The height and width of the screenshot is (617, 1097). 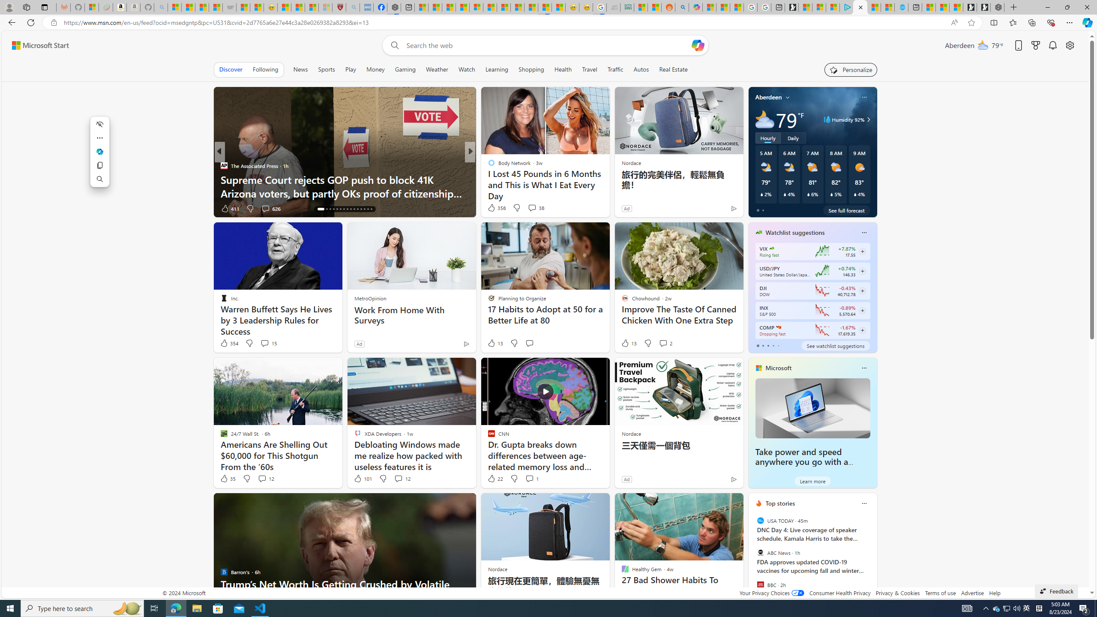 I want to click on View comments 104 Comment, so click(x=535, y=208).